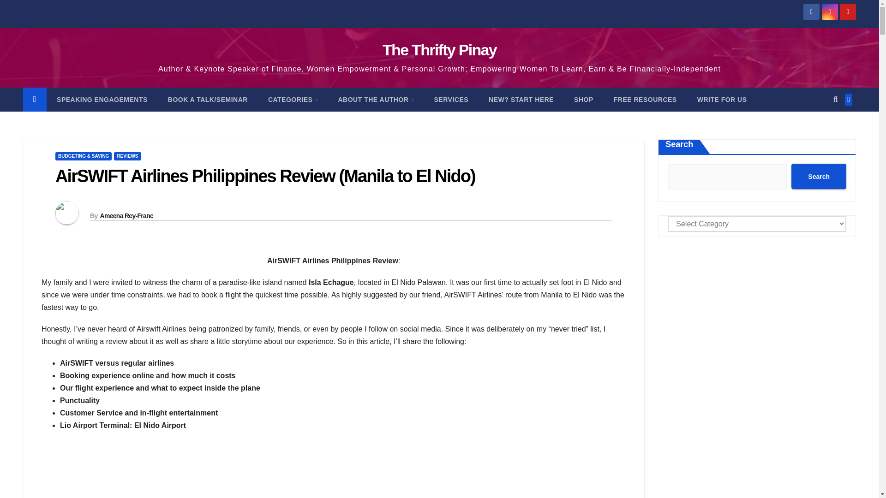 The image size is (886, 498). Describe the element at coordinates (583, 100) in the screenshot. I see `Shop` at that location.